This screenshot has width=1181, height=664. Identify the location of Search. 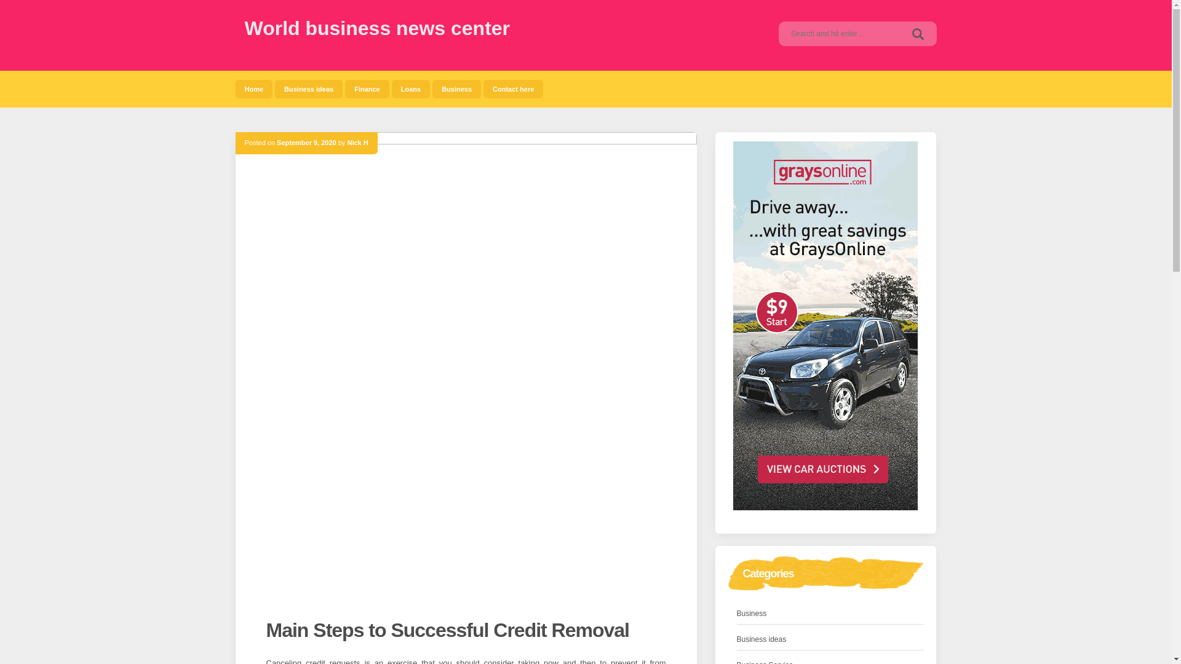
(918, 33).